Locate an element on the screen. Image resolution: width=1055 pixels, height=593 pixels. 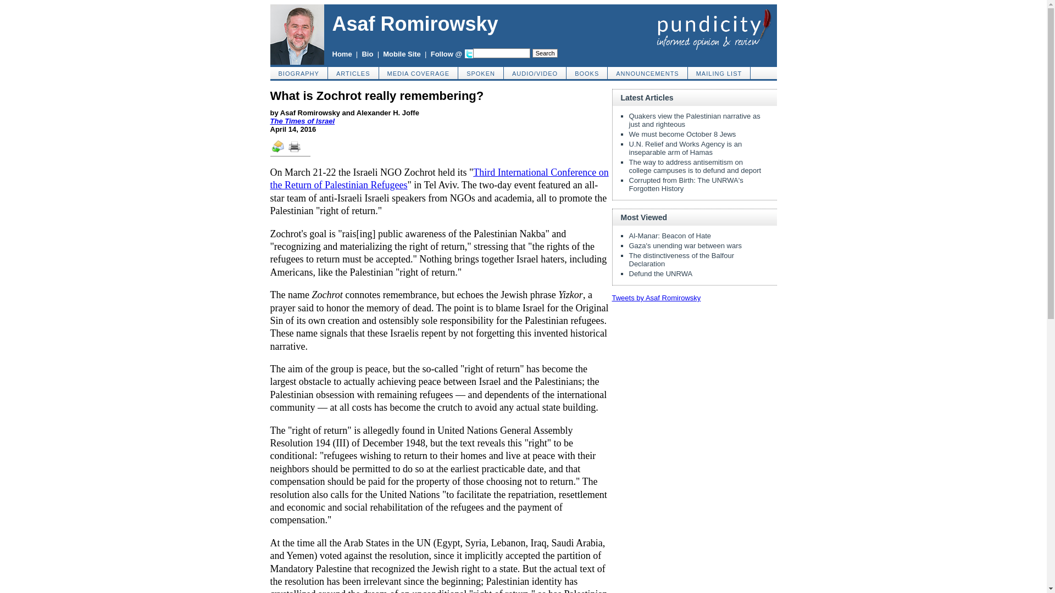
BOOKS is located at coordinates (587, 72).